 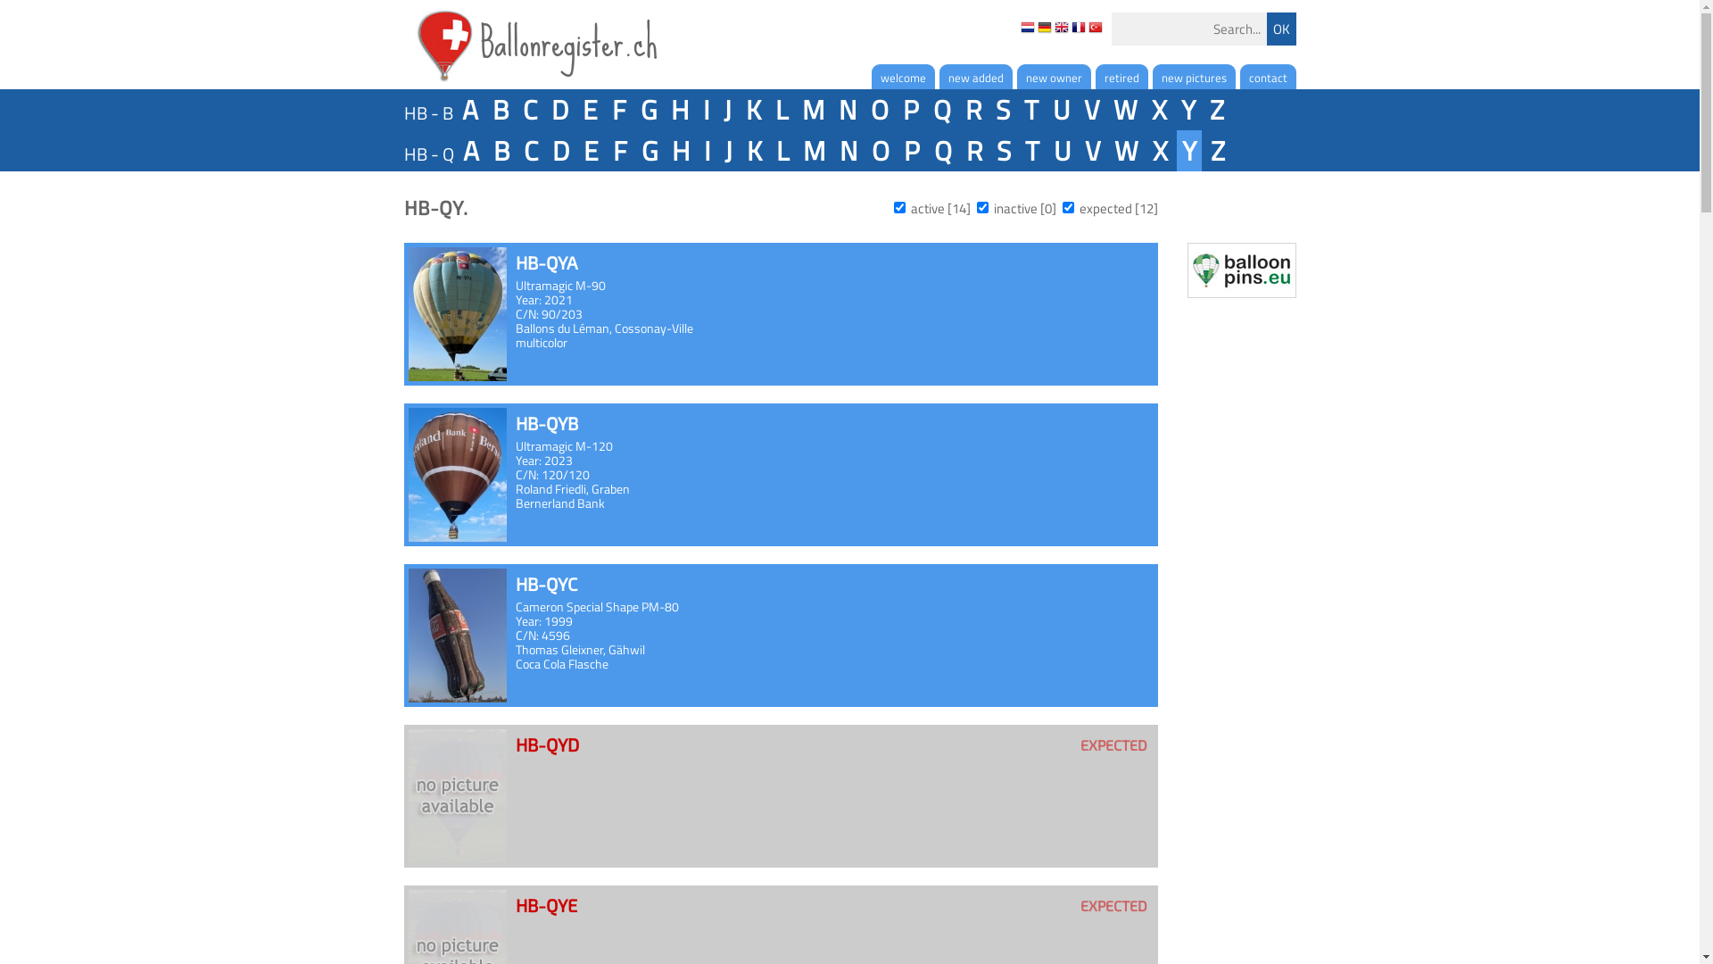 What do you see at coordinates (1031, 151) in the screenshot?
I see `T` at bounding box center [1031, 151].